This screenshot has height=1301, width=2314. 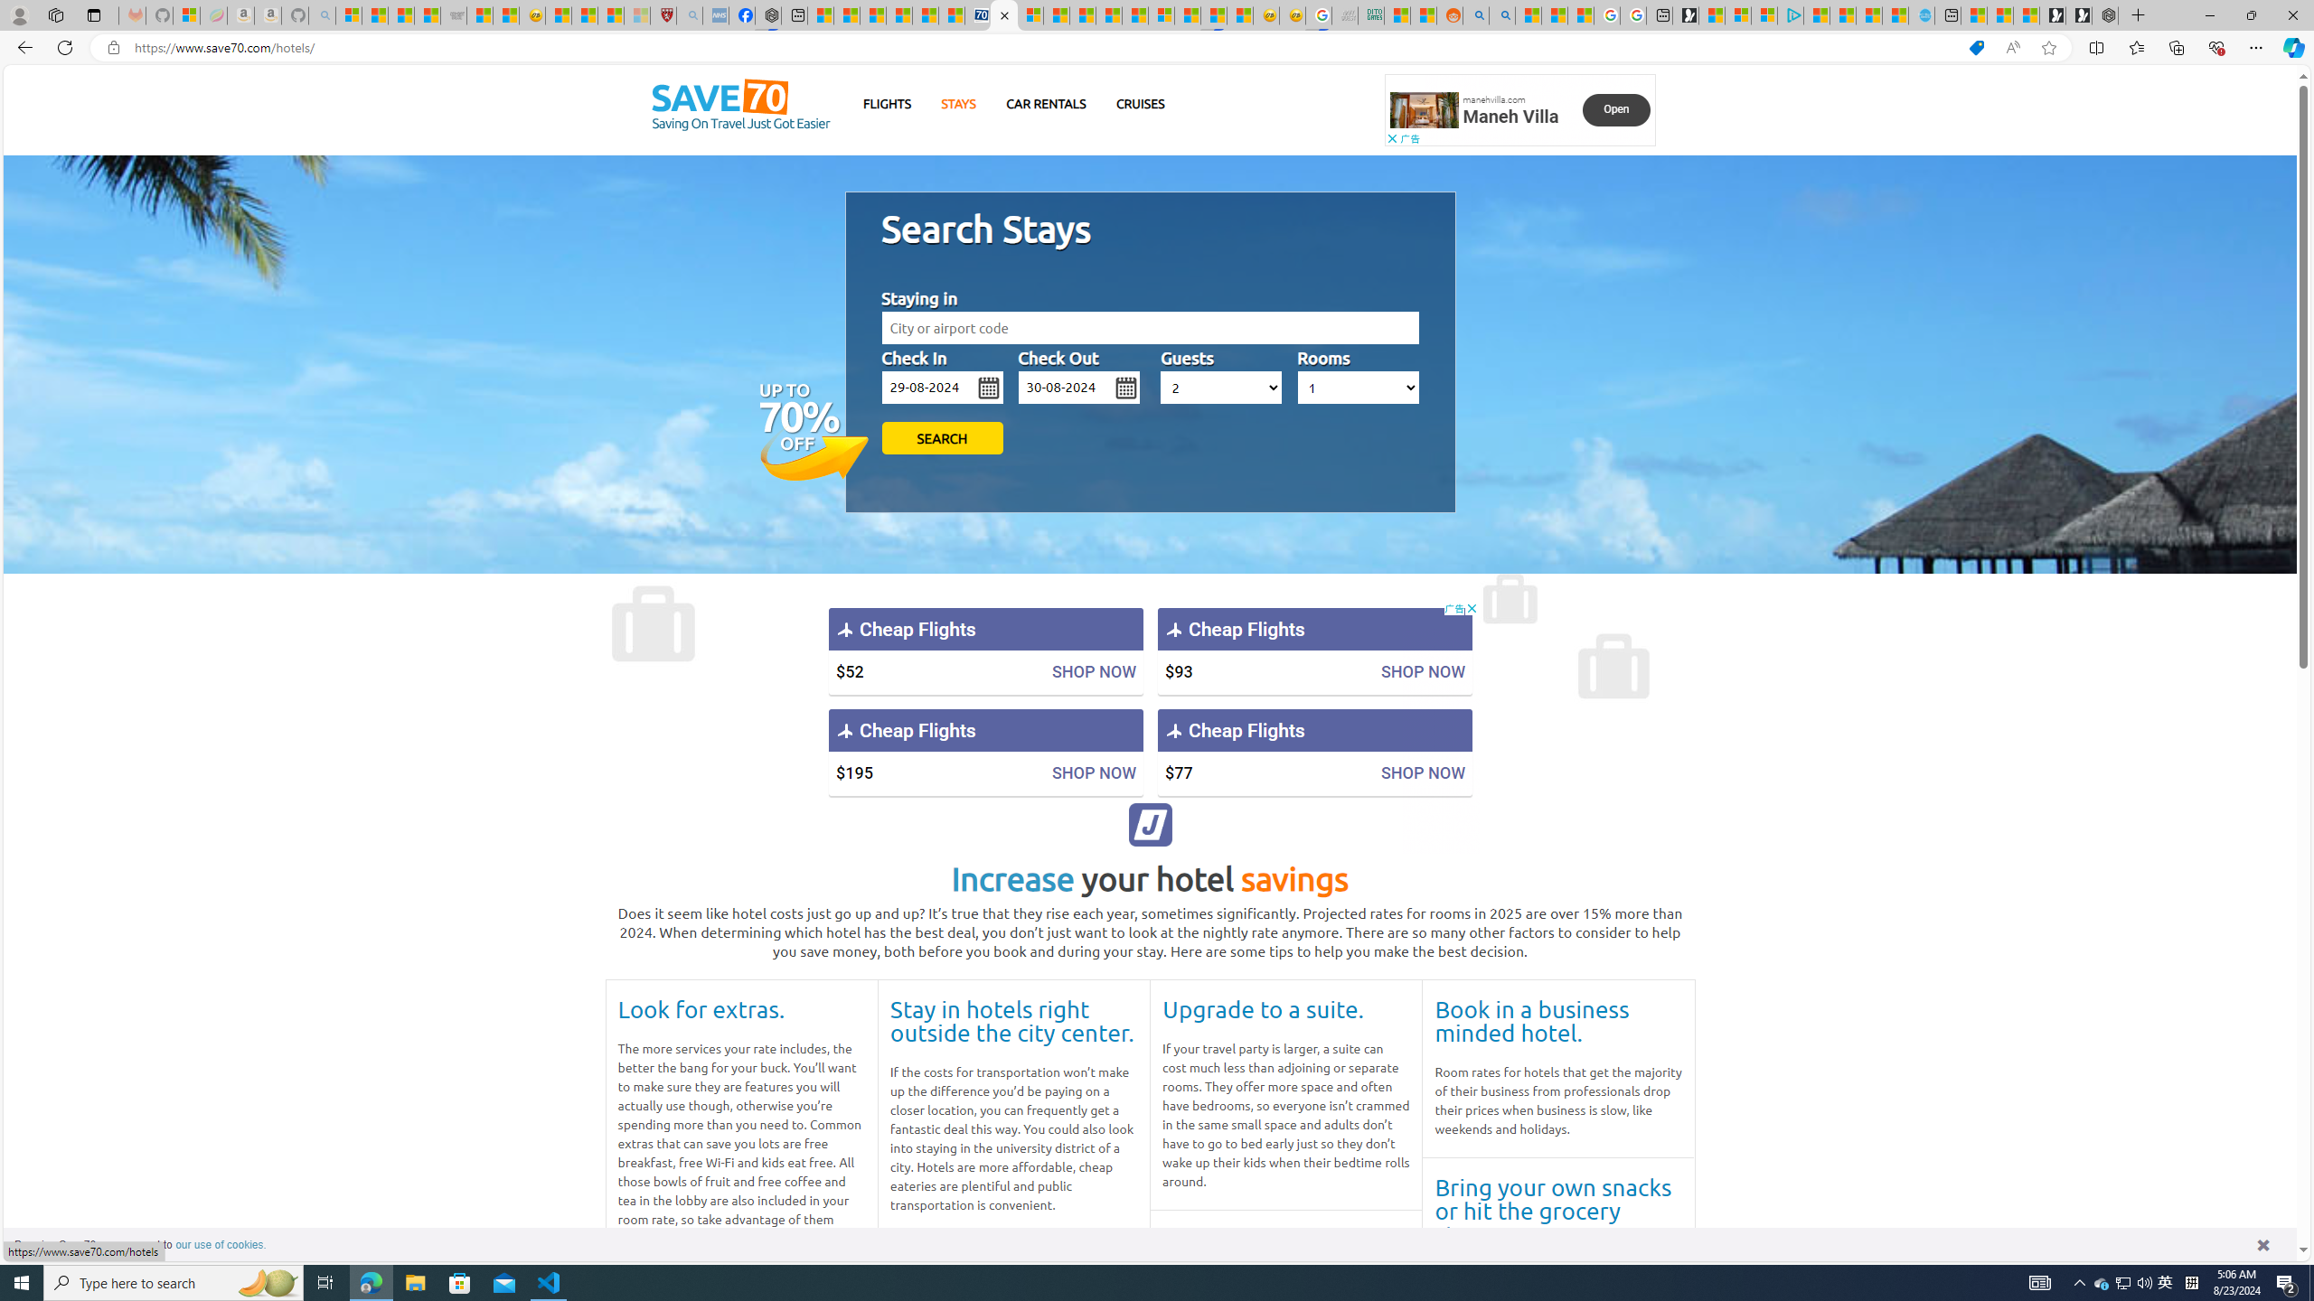 What do you see at coordinates (1425, 110) in the screenshot?
I see `Class: ns-pn6gp-e-16 svg-anchor` at bounding box center [1425, 110].